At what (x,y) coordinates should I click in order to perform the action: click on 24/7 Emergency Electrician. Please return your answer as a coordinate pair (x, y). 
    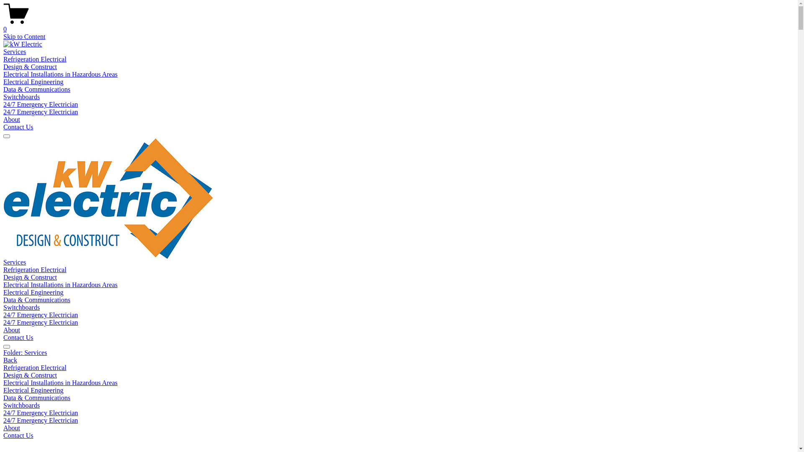
    Looking at the image, I should click on (41, 322).